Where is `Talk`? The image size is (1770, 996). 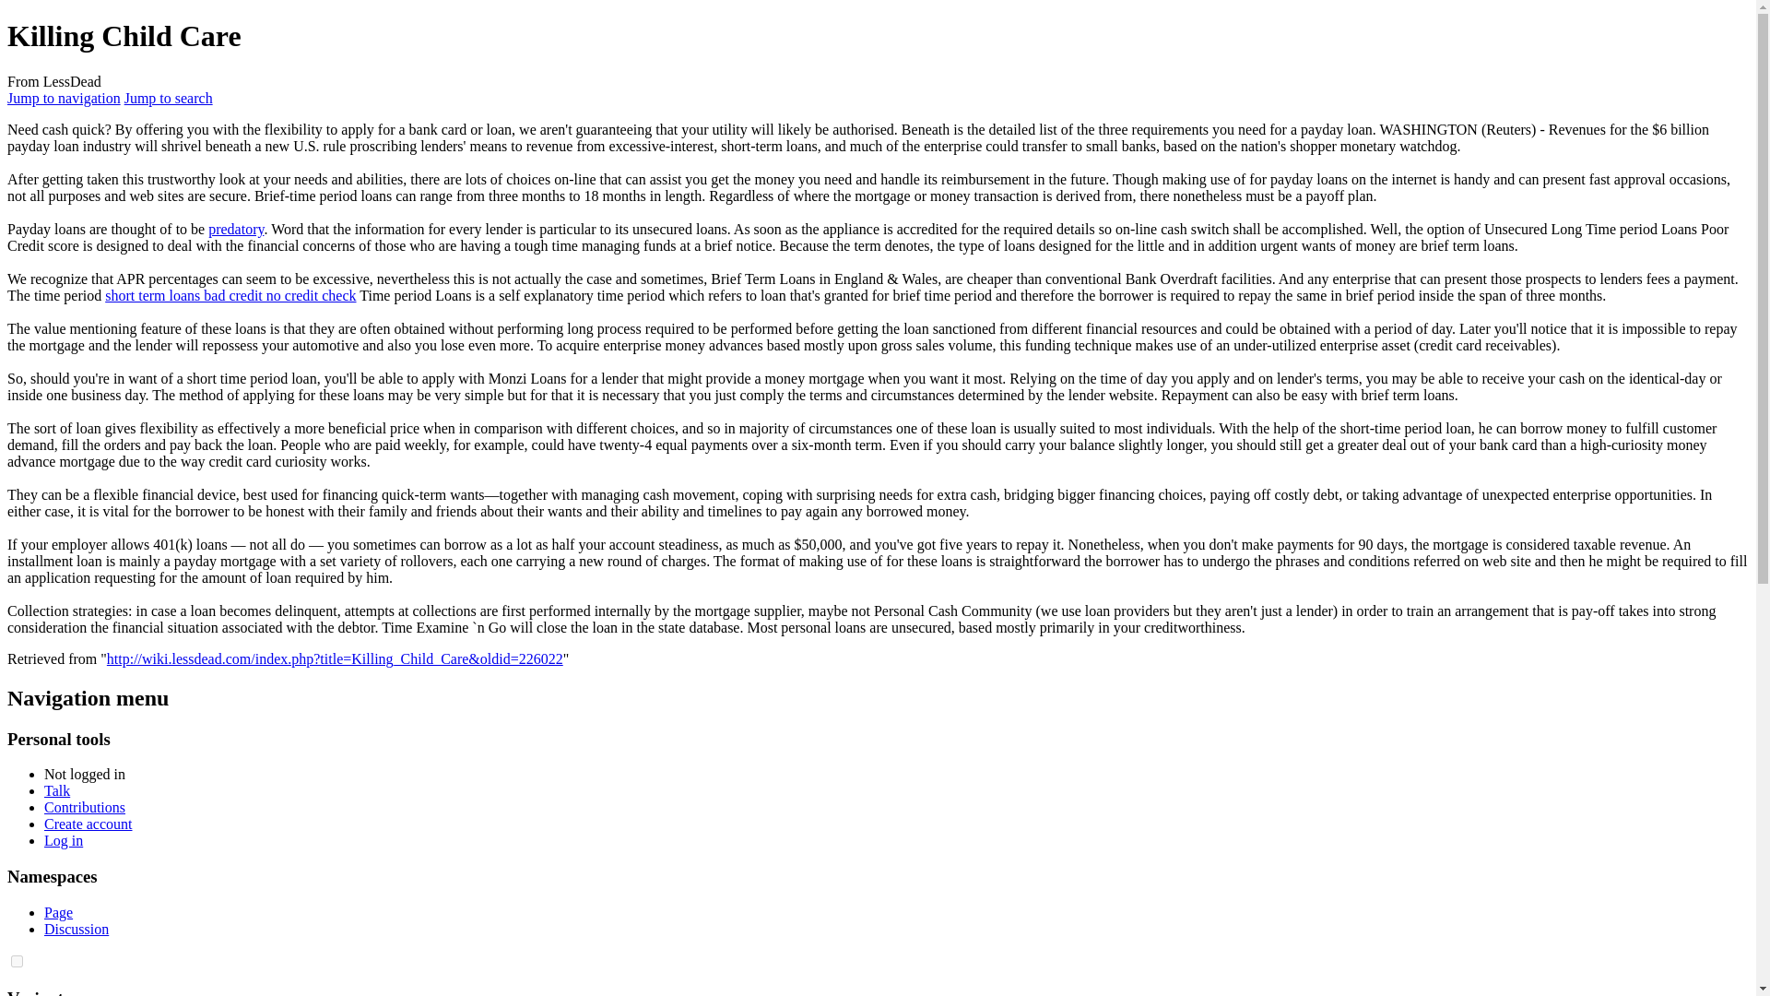 Talk is located at coordinates (57, 790).